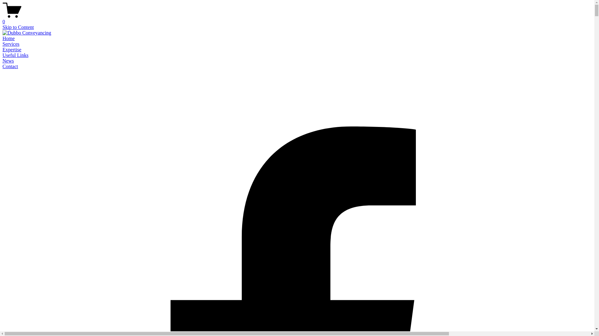 The height and width of the screenshot is (336, 599). I want to click on Contact, so click(10, 67).